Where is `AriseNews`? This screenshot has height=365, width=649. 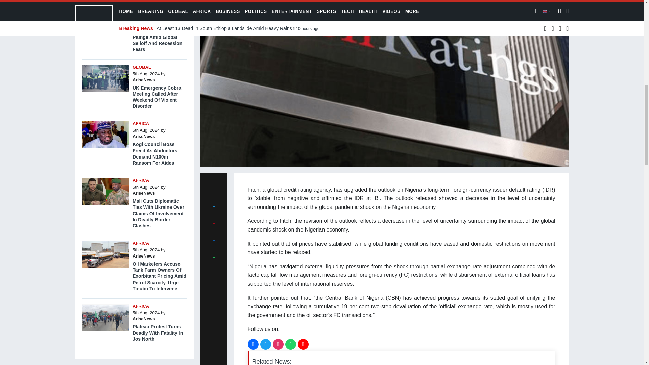
AriseNews is located at coordinates (143, 193).